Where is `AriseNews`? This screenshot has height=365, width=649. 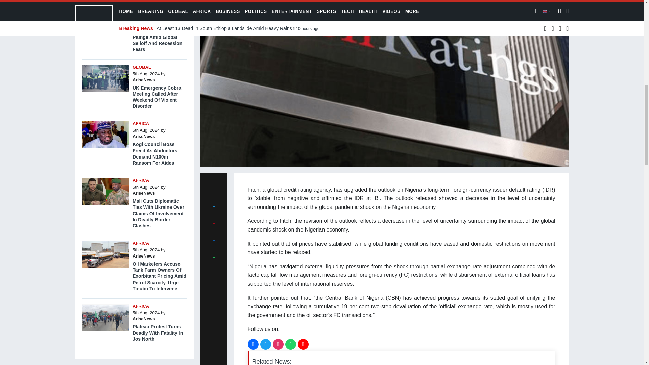
AriseNews is located at coordinates (143, 193).